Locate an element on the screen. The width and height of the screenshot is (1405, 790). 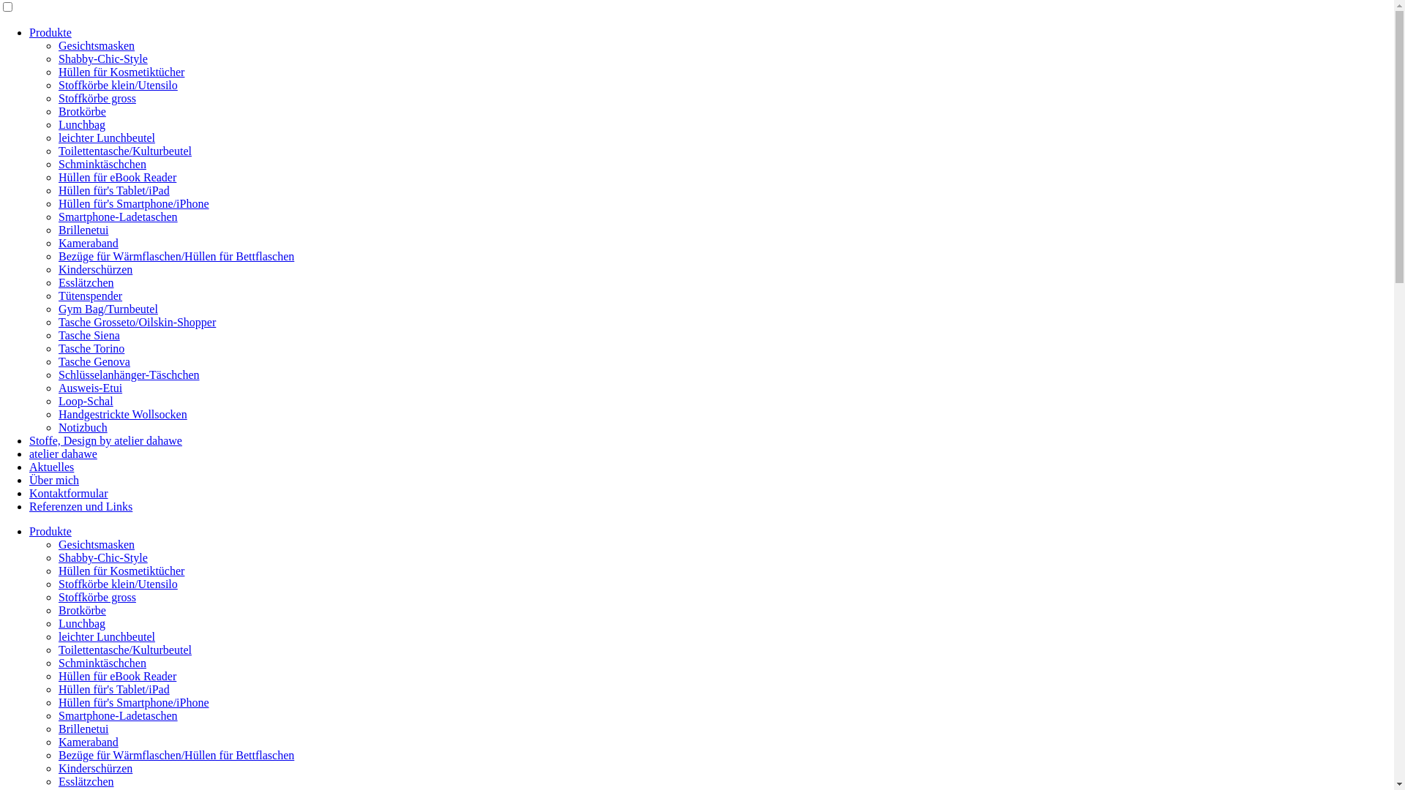
Brillenetui is located at coordinates (83, 230).